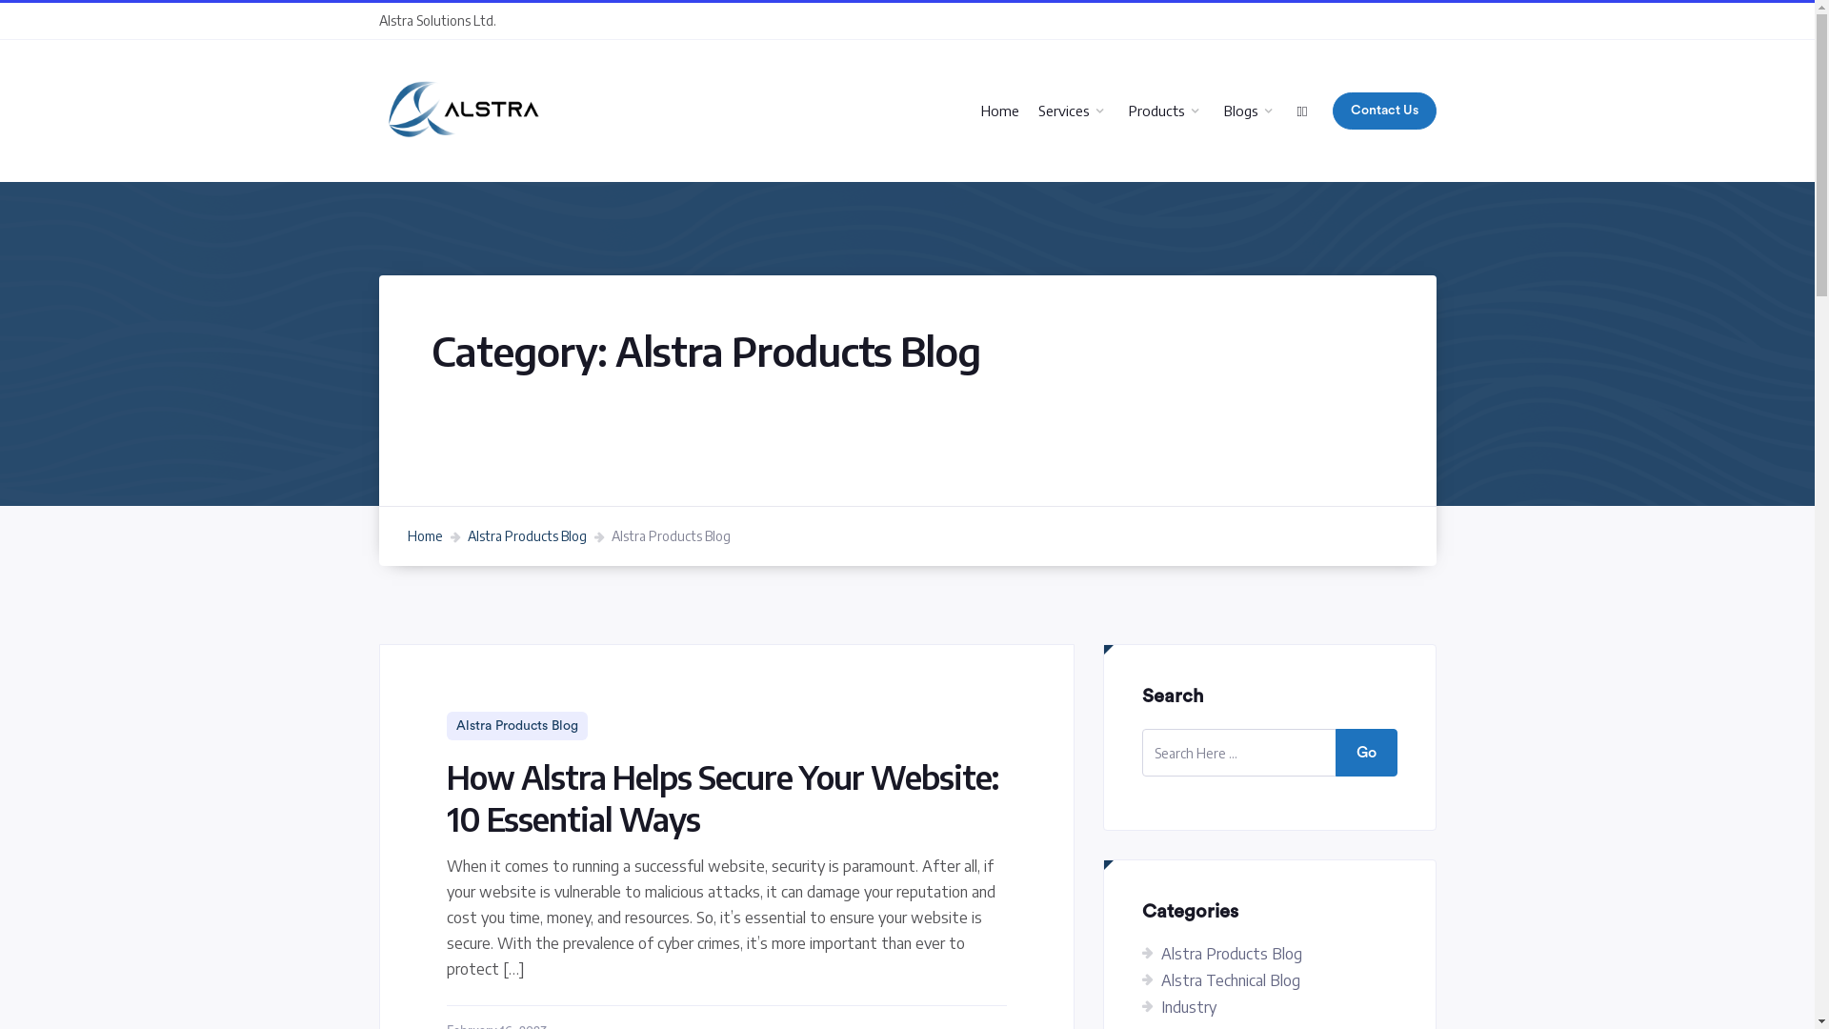 The width and height of the screenshot is (1829, 1029). I want to click on Alstra Products Blog, so click(516, 726).